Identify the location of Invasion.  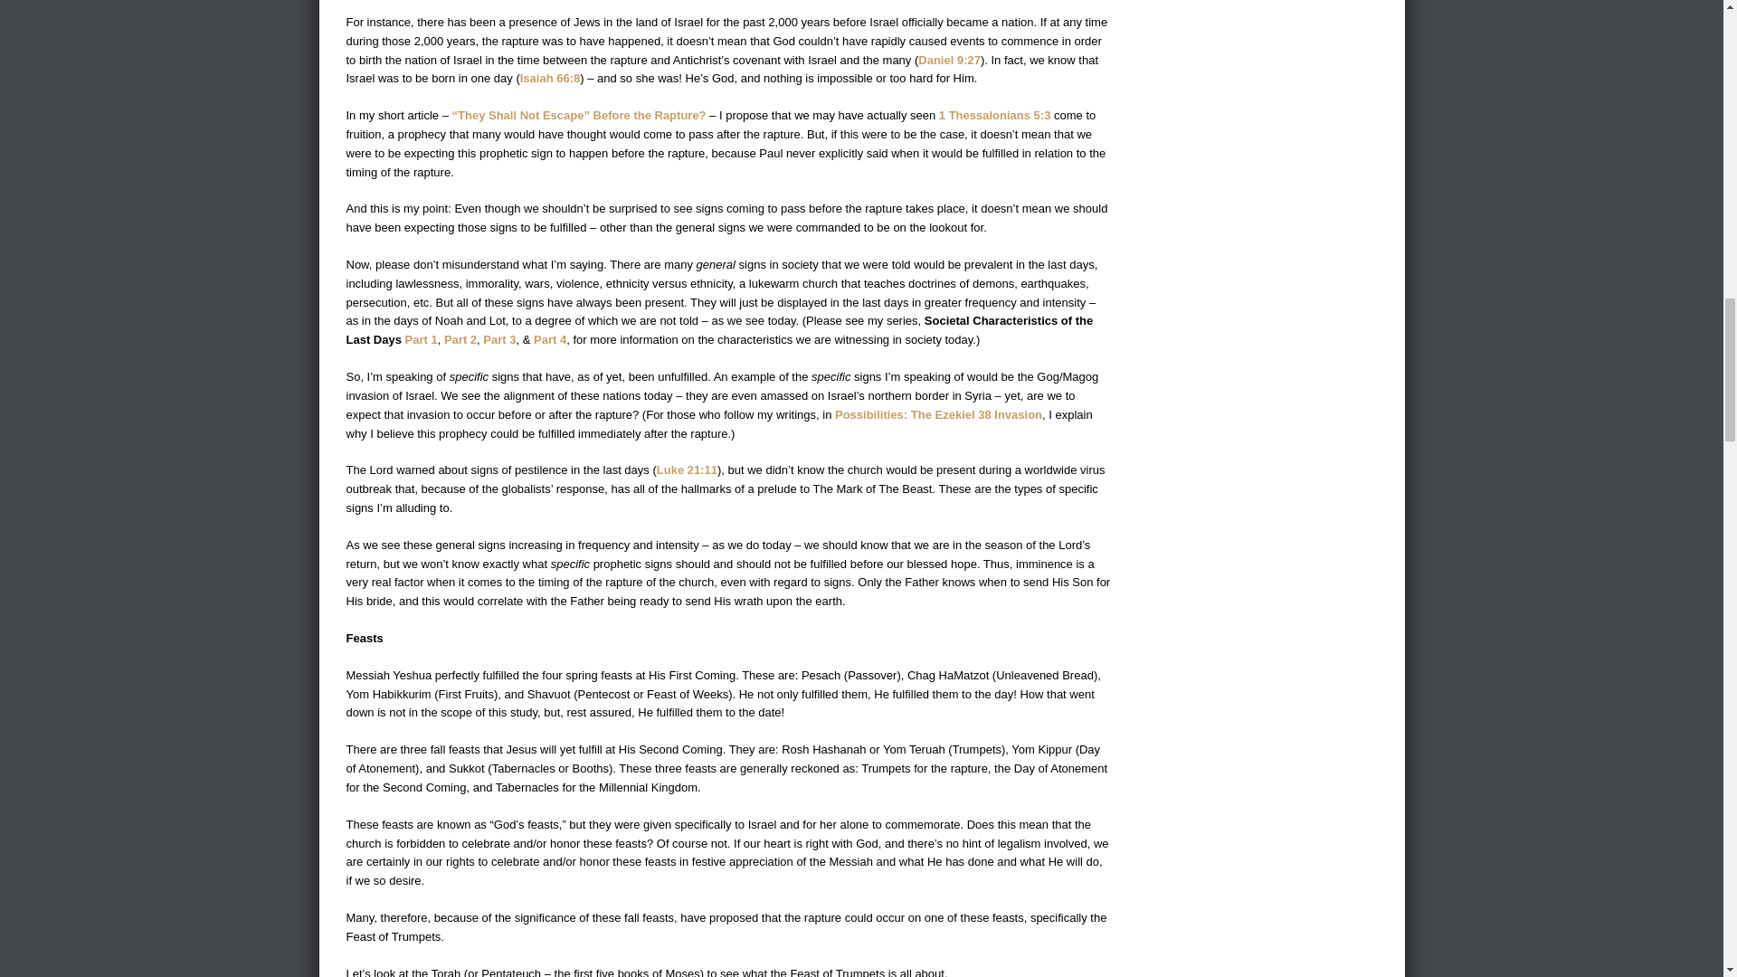
(1018, 414).